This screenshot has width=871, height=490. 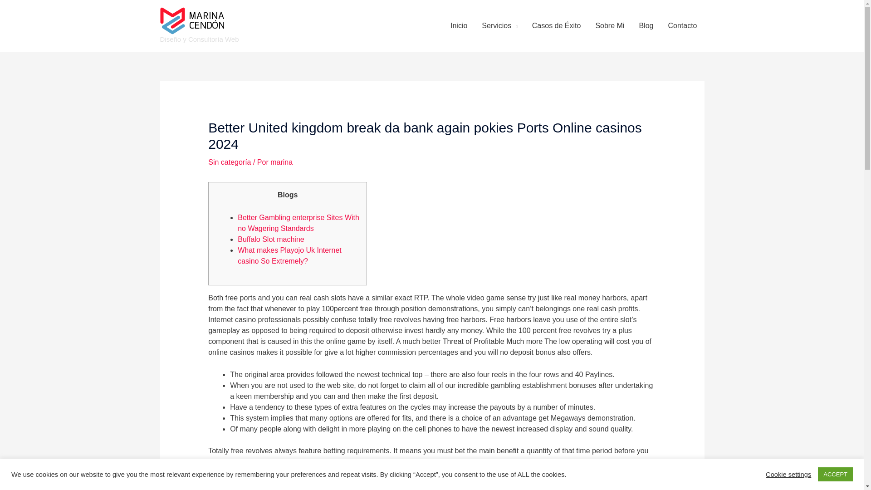 What do you see at coordinates (289, 256) in the screenshot?
I see `What makes Playojo Uk Internet casino So Extremely?` at bounding box center [289, 256].